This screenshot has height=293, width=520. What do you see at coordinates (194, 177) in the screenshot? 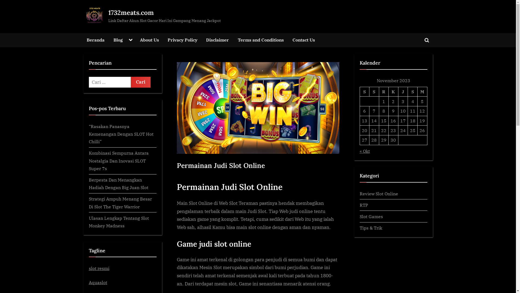
I see `Posted on
Juli 22, 2022` at bounding box center [194, 177].